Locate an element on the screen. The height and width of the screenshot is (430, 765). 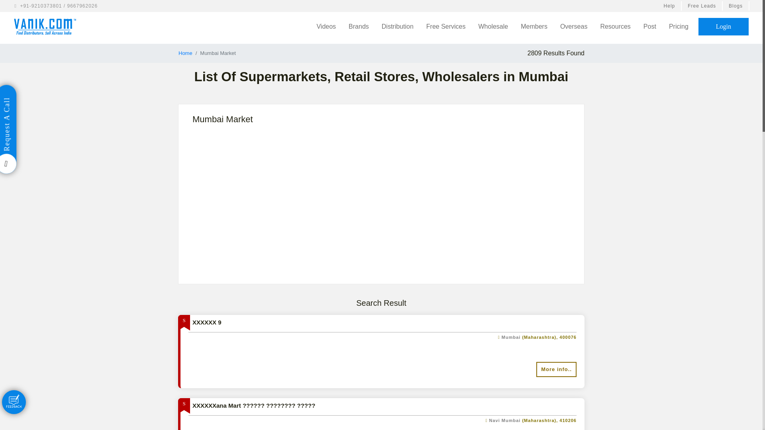
Free Services is located at coordinates (446, 26).